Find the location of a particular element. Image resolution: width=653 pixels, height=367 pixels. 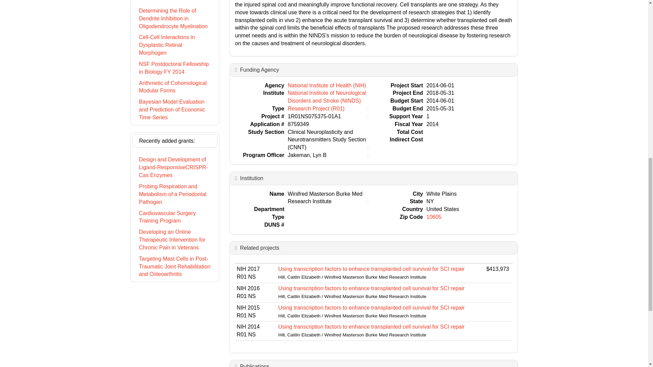

Arithmetic of Cohomological Modular Forms is located at coordinates (174, 87).